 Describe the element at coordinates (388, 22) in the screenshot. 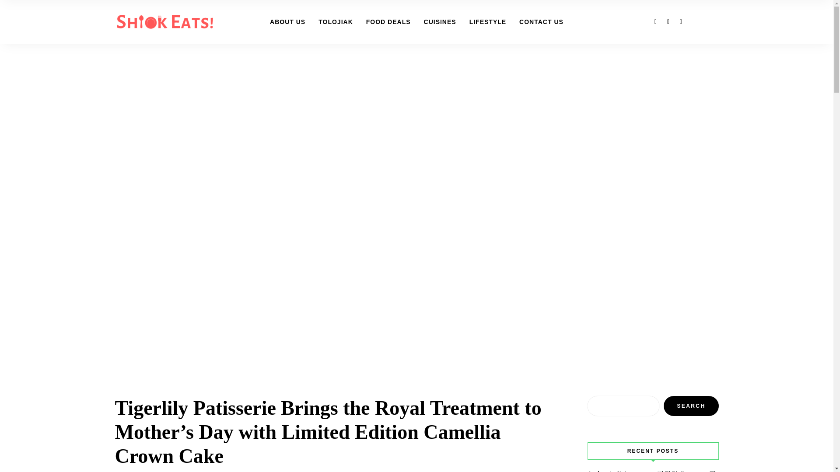

I see `FOOD DEALS` at that location.